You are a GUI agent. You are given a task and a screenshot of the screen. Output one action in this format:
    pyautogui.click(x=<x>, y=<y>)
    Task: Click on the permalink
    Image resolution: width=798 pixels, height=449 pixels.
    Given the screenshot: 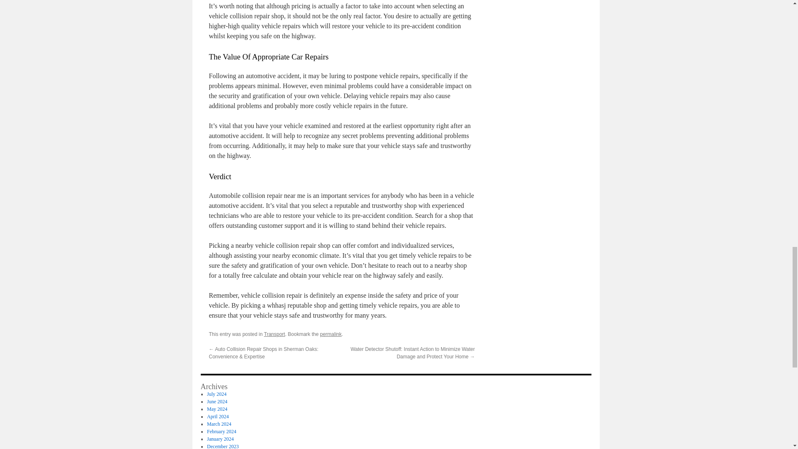 What is the action you would take?
    pyautogui.click(x=330, y=334)
    